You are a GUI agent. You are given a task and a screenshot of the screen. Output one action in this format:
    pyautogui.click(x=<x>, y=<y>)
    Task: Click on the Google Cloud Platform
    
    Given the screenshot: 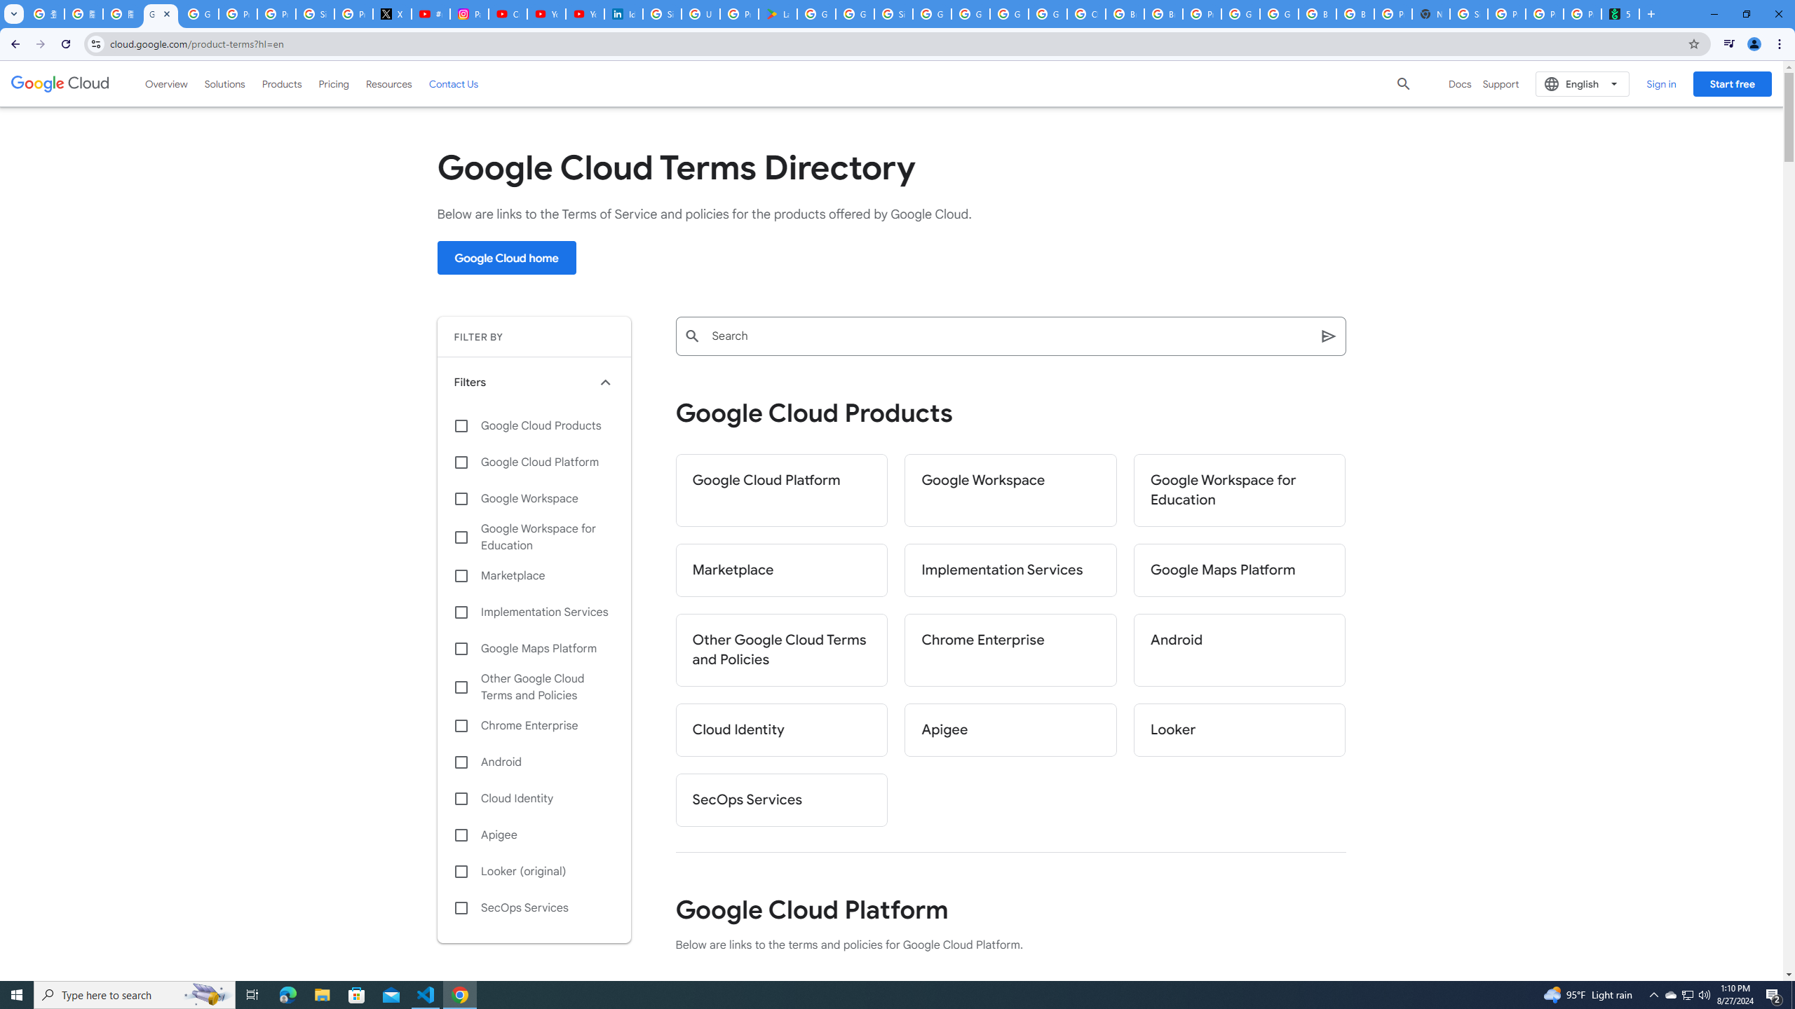 What is the action you would take?
    pyautogui.click(x=1010, y=14)
    